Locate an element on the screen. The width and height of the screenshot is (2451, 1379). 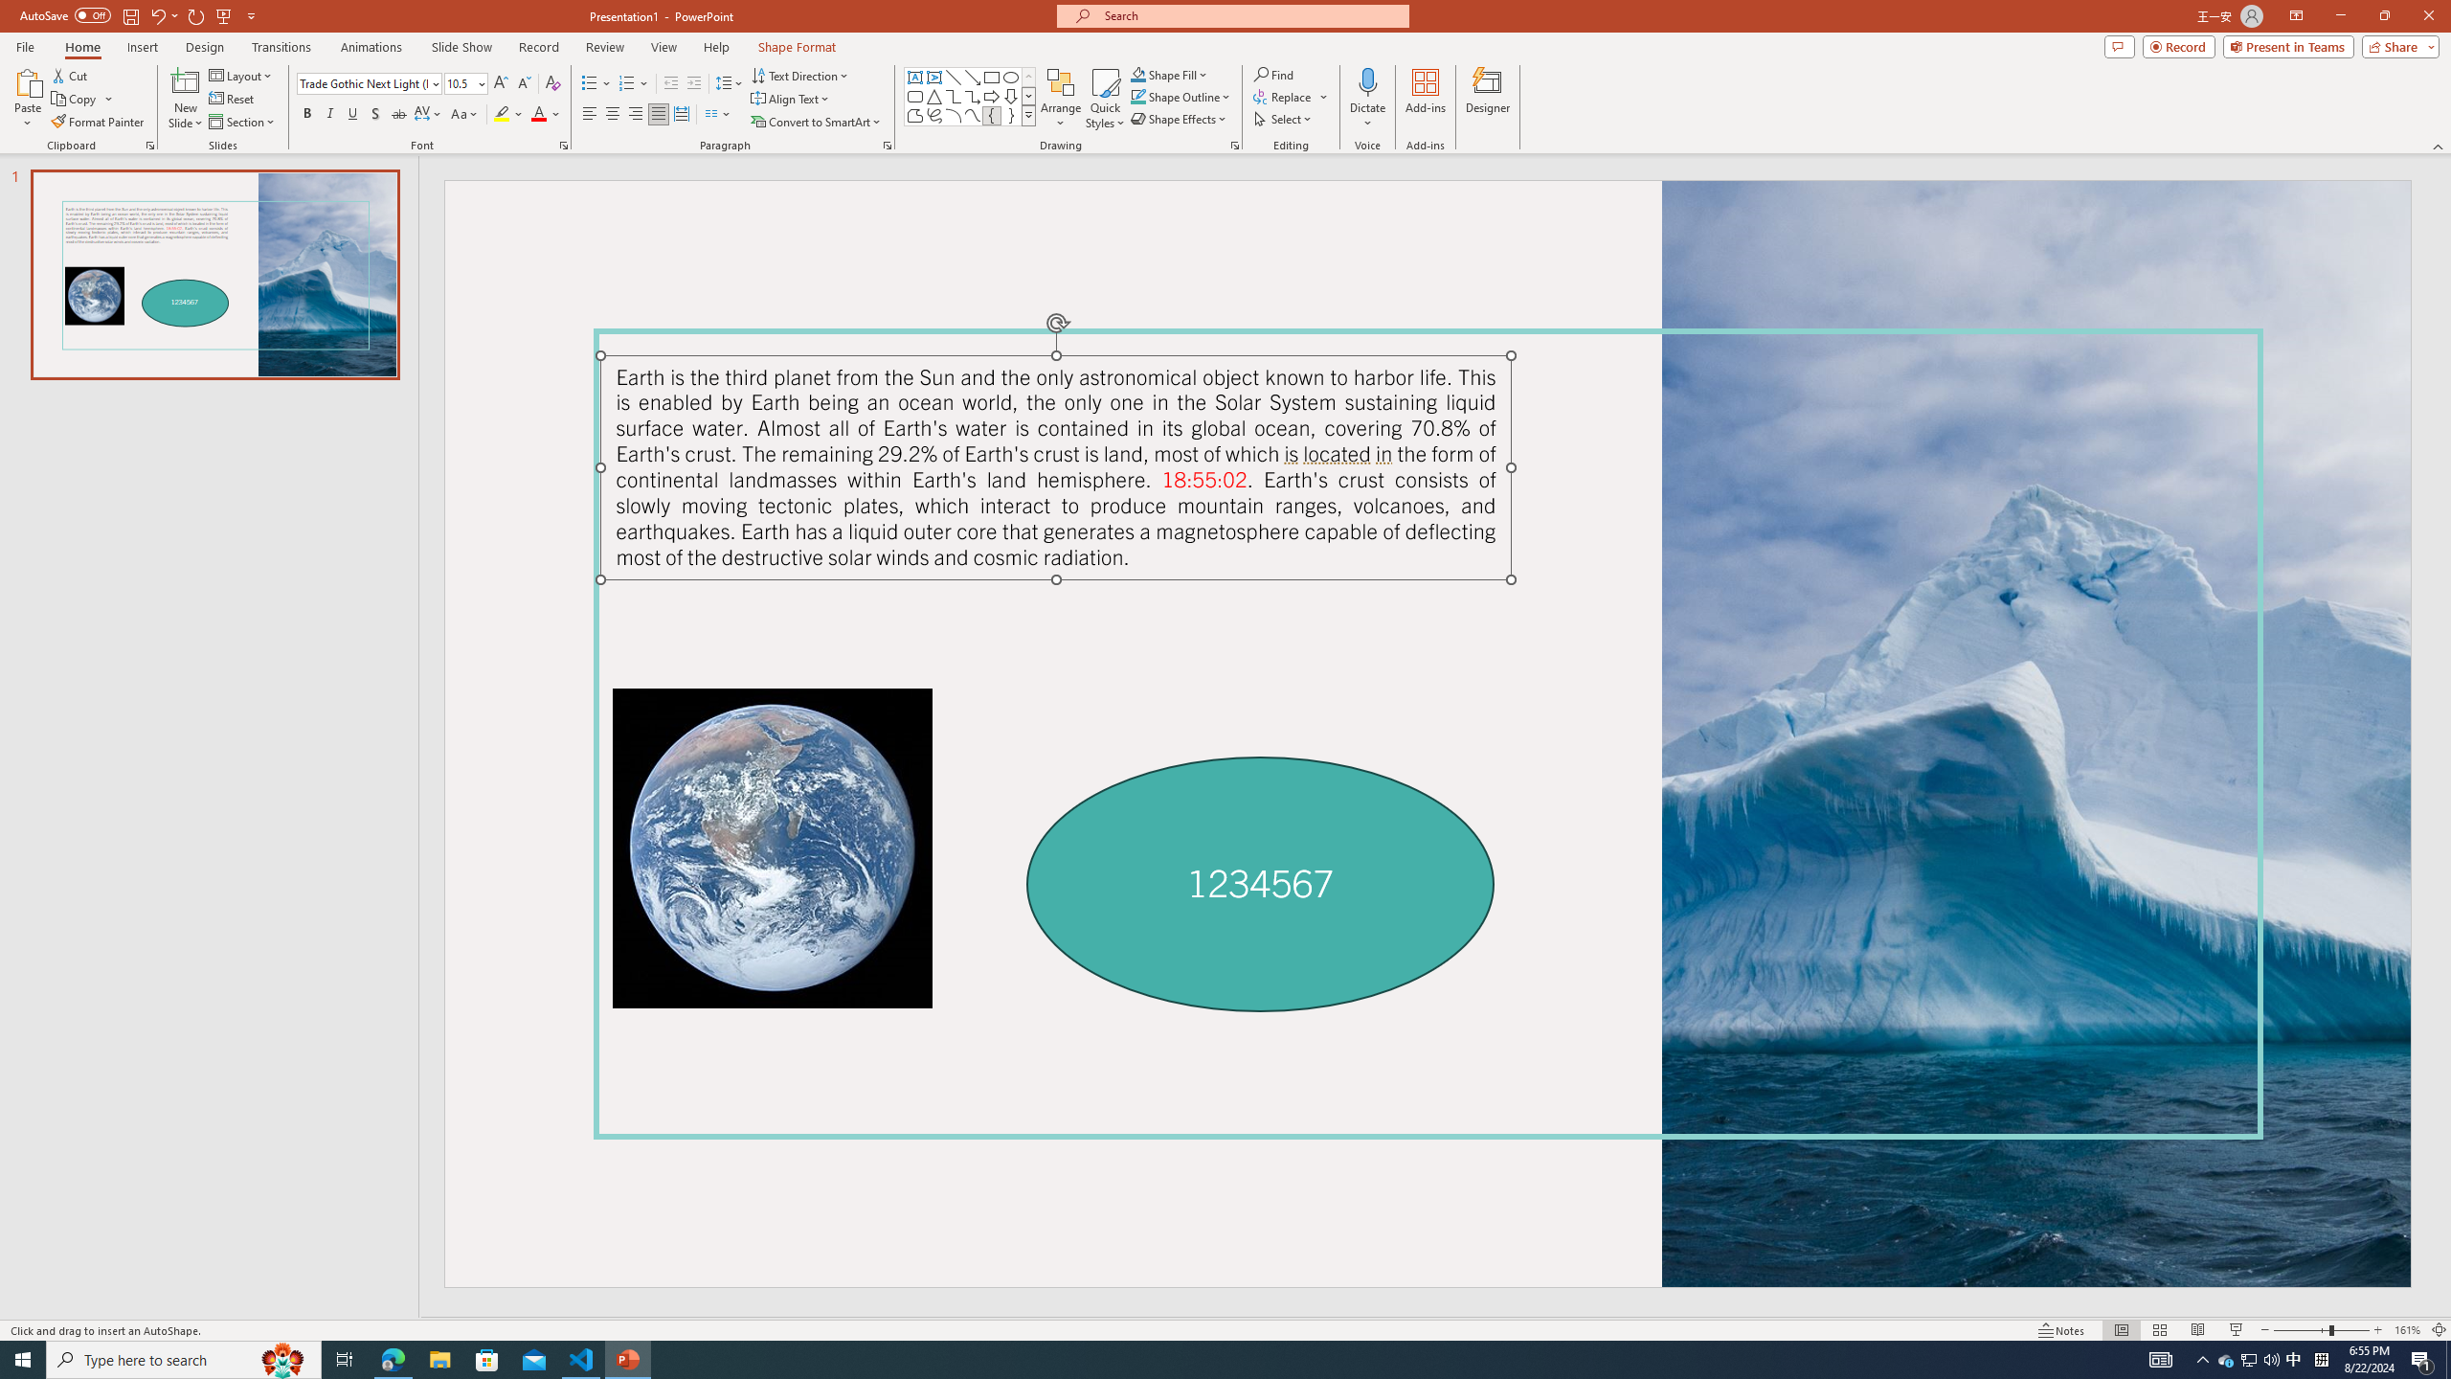
Paragraph... is located at coordinates (887, 146).